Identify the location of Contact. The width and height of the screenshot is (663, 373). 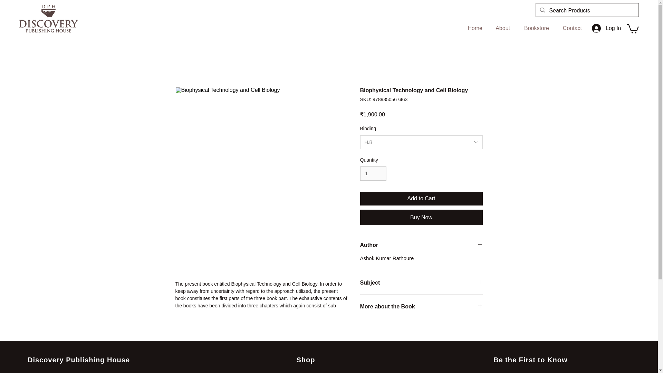
(570, 28).